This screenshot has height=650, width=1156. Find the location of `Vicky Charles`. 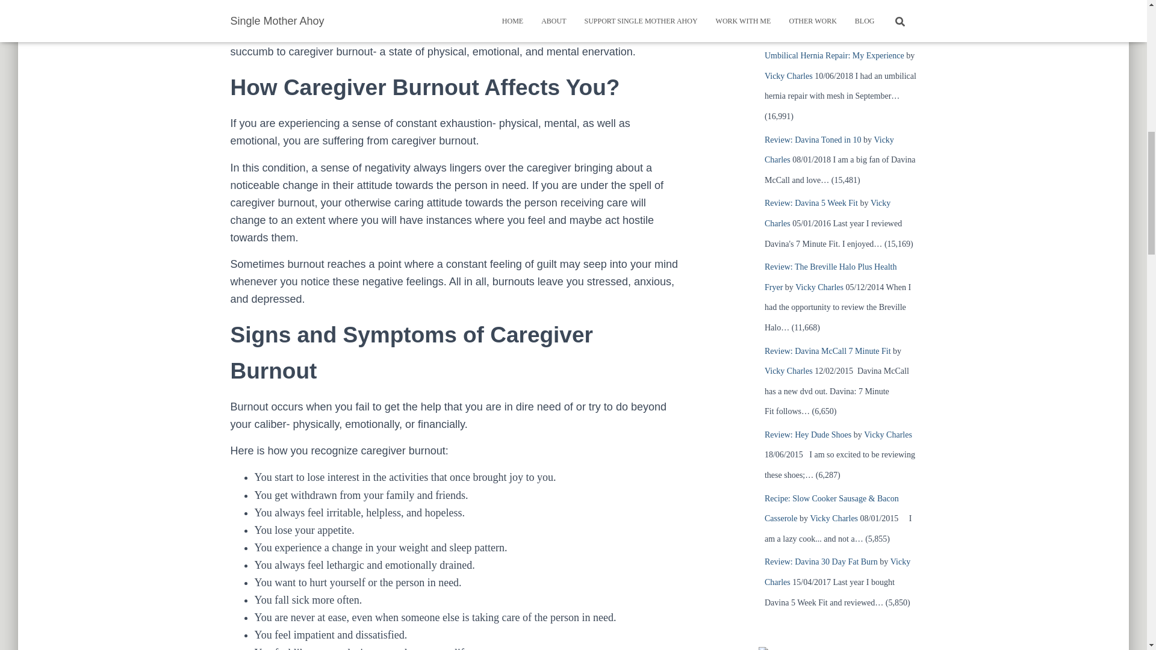

Vicky Charles is located at coordinates (788, 76).